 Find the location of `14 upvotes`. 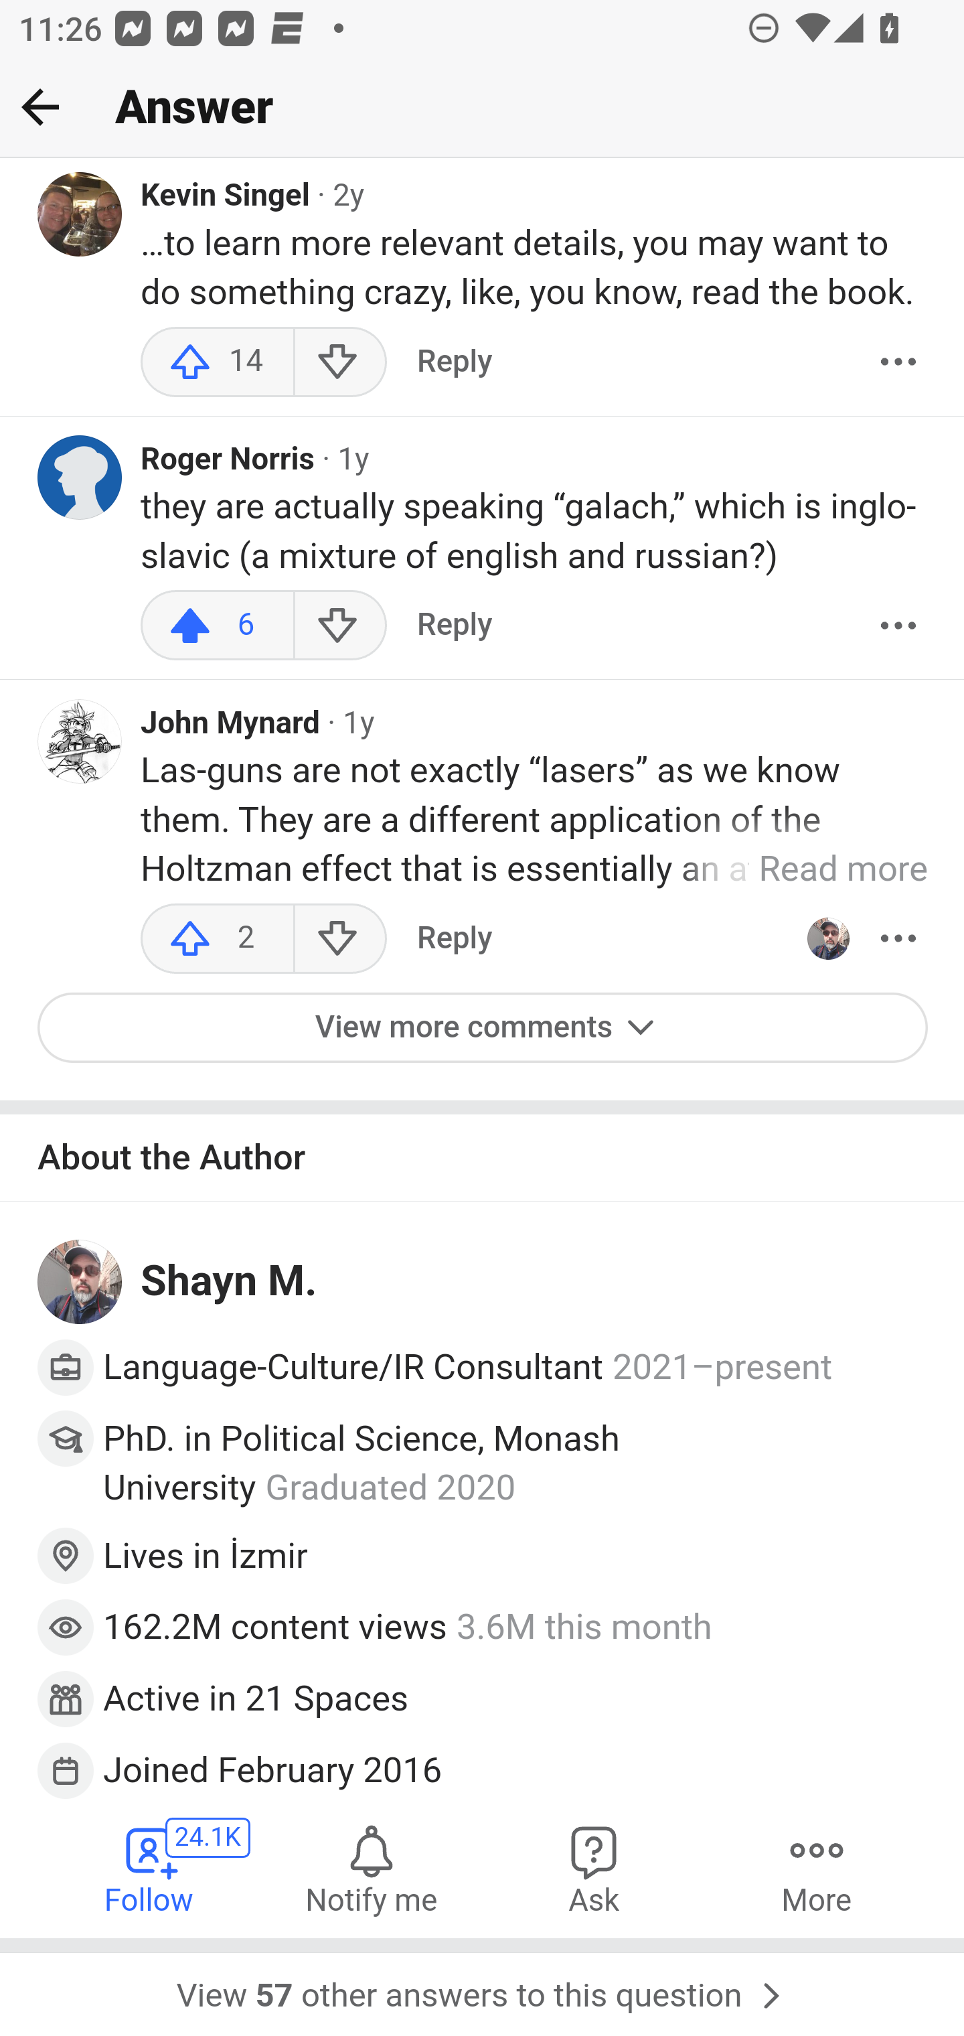

14 upvotes is located at coordinates (218, 363).